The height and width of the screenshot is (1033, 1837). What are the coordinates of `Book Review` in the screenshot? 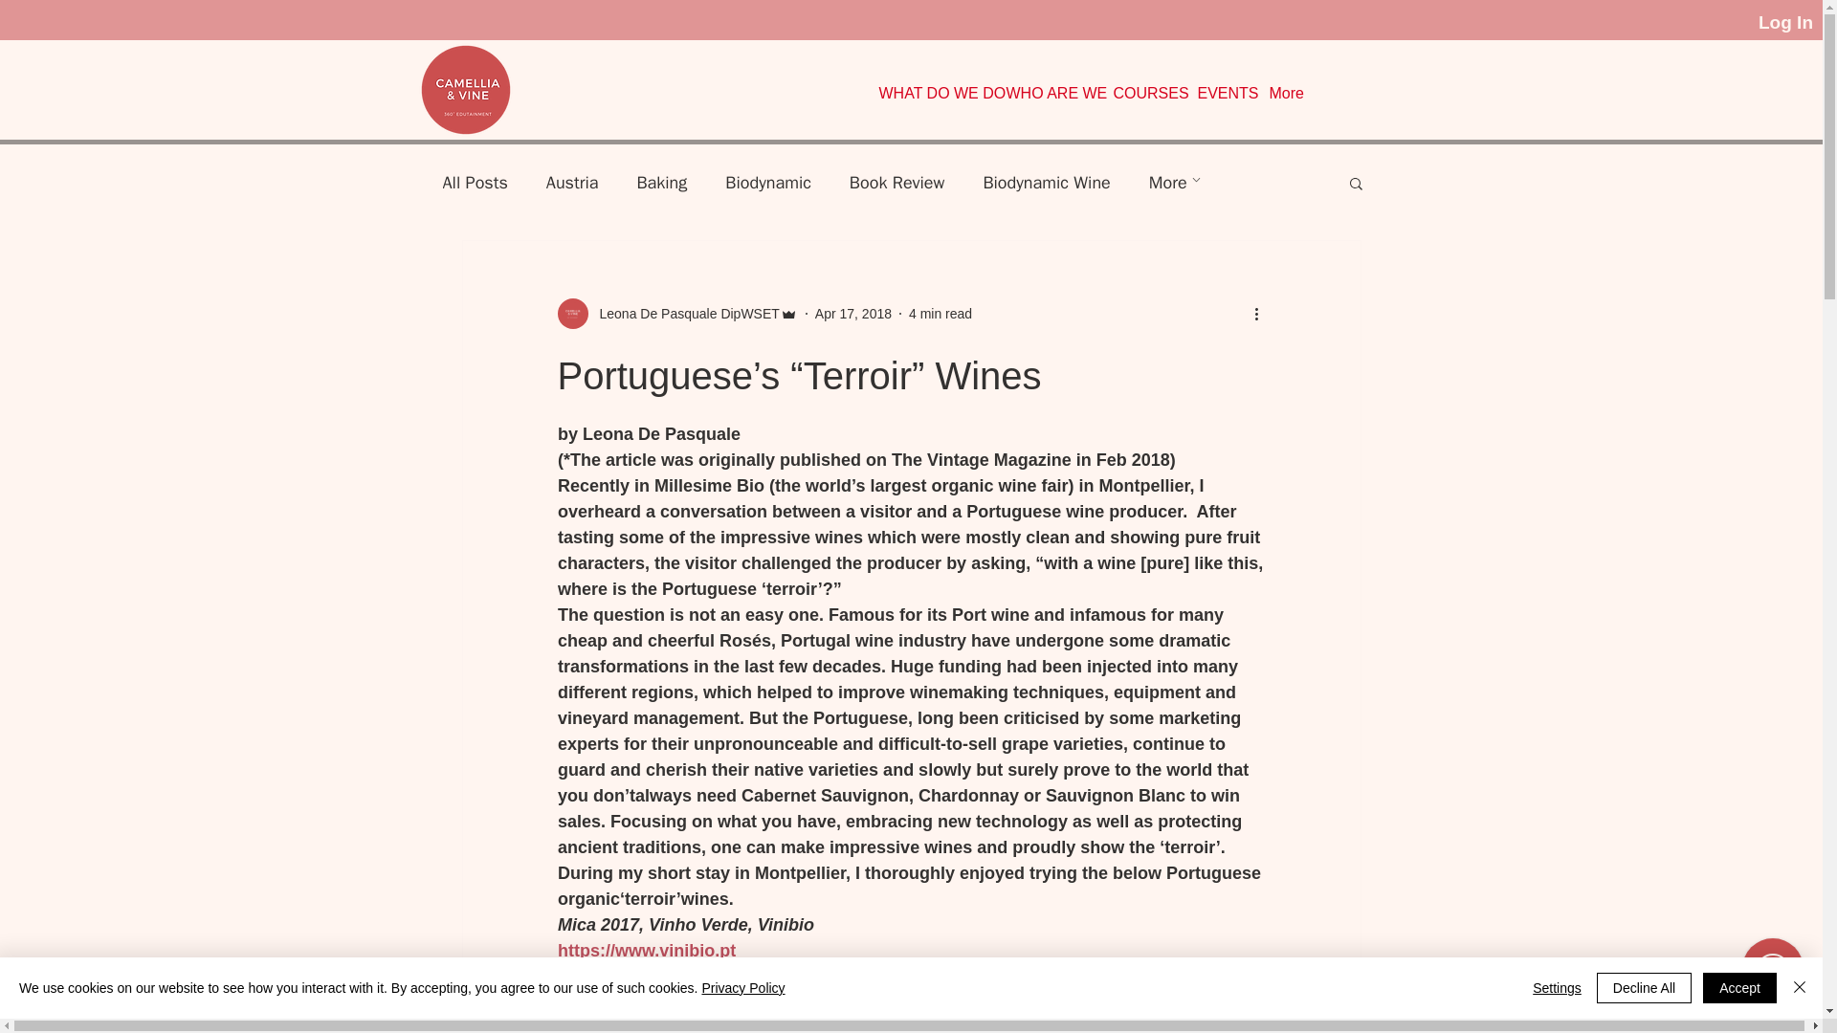 It's located at (897, 183).